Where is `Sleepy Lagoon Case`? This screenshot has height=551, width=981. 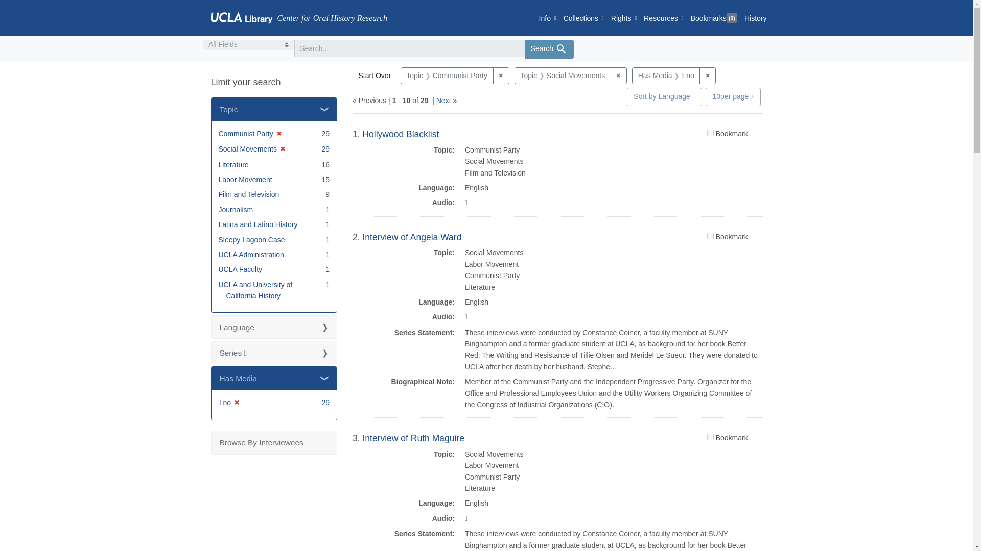 Sleepy Lagoon Case is located at coordinates (252, 240).